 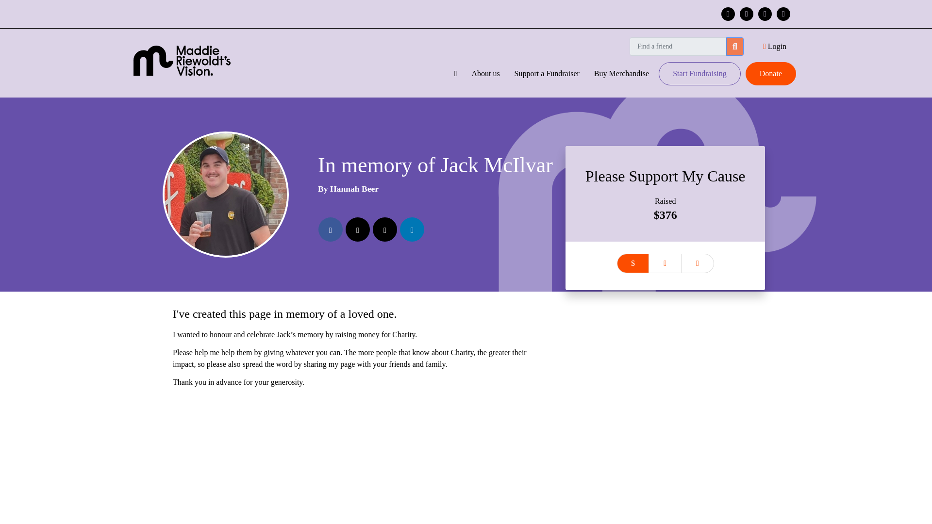 What do you see at coordinates (775, 47) in the screenshot?
I see `Login` at bounding box center [775, 47].